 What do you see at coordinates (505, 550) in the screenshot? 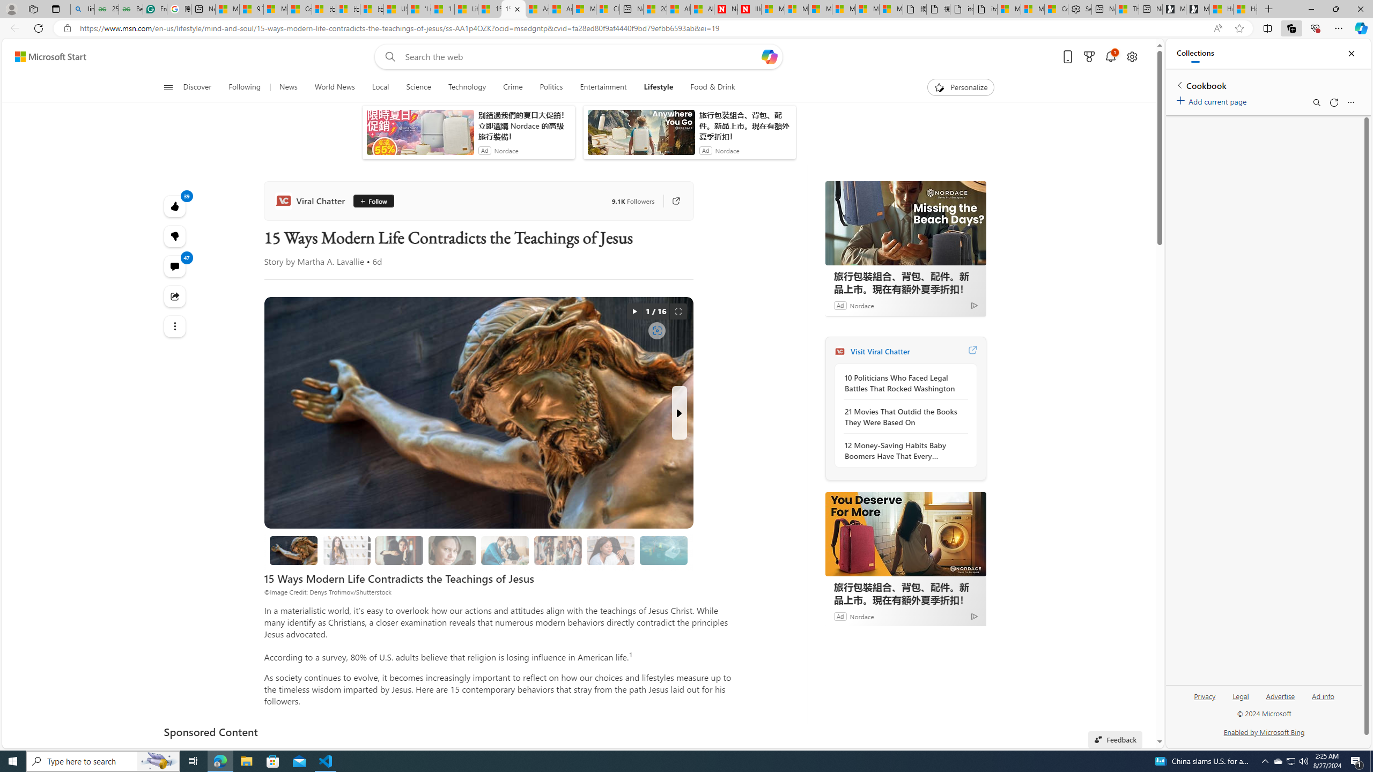
I see `2. Lack of Support & Encouragement` at bounding box center [505, 550].